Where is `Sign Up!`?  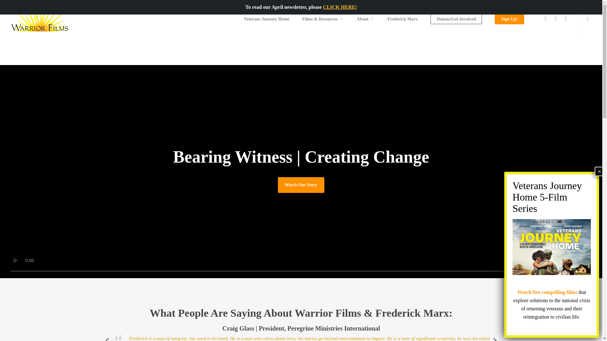
Sign Up! is located at coordinates (509, 18).